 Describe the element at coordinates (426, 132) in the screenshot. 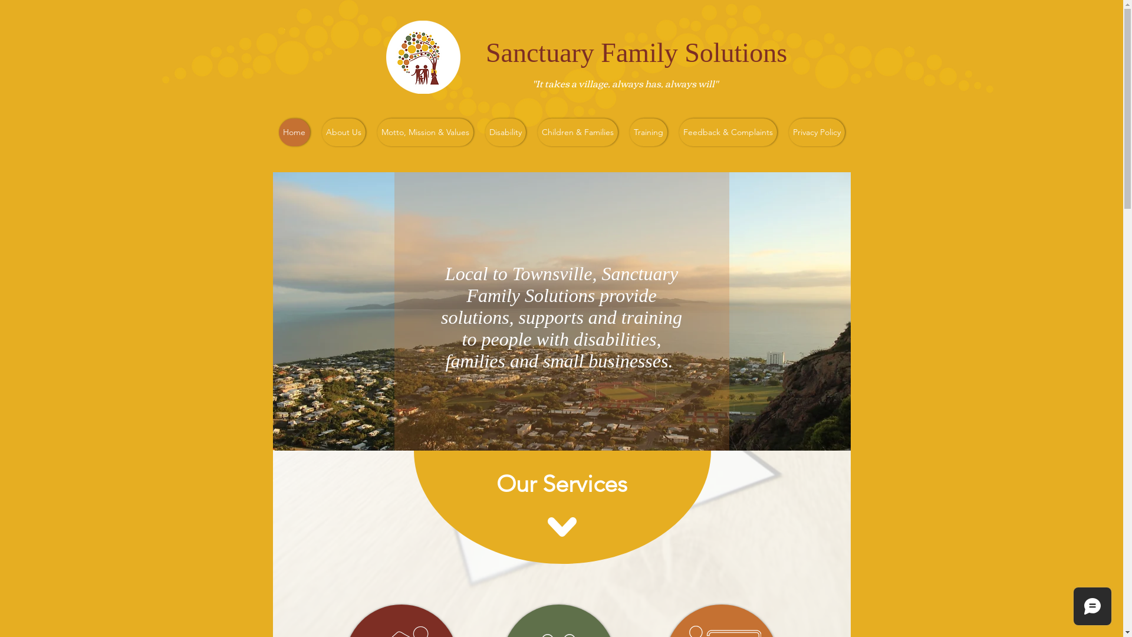

I see `Motto, Mission & Values` at that location.